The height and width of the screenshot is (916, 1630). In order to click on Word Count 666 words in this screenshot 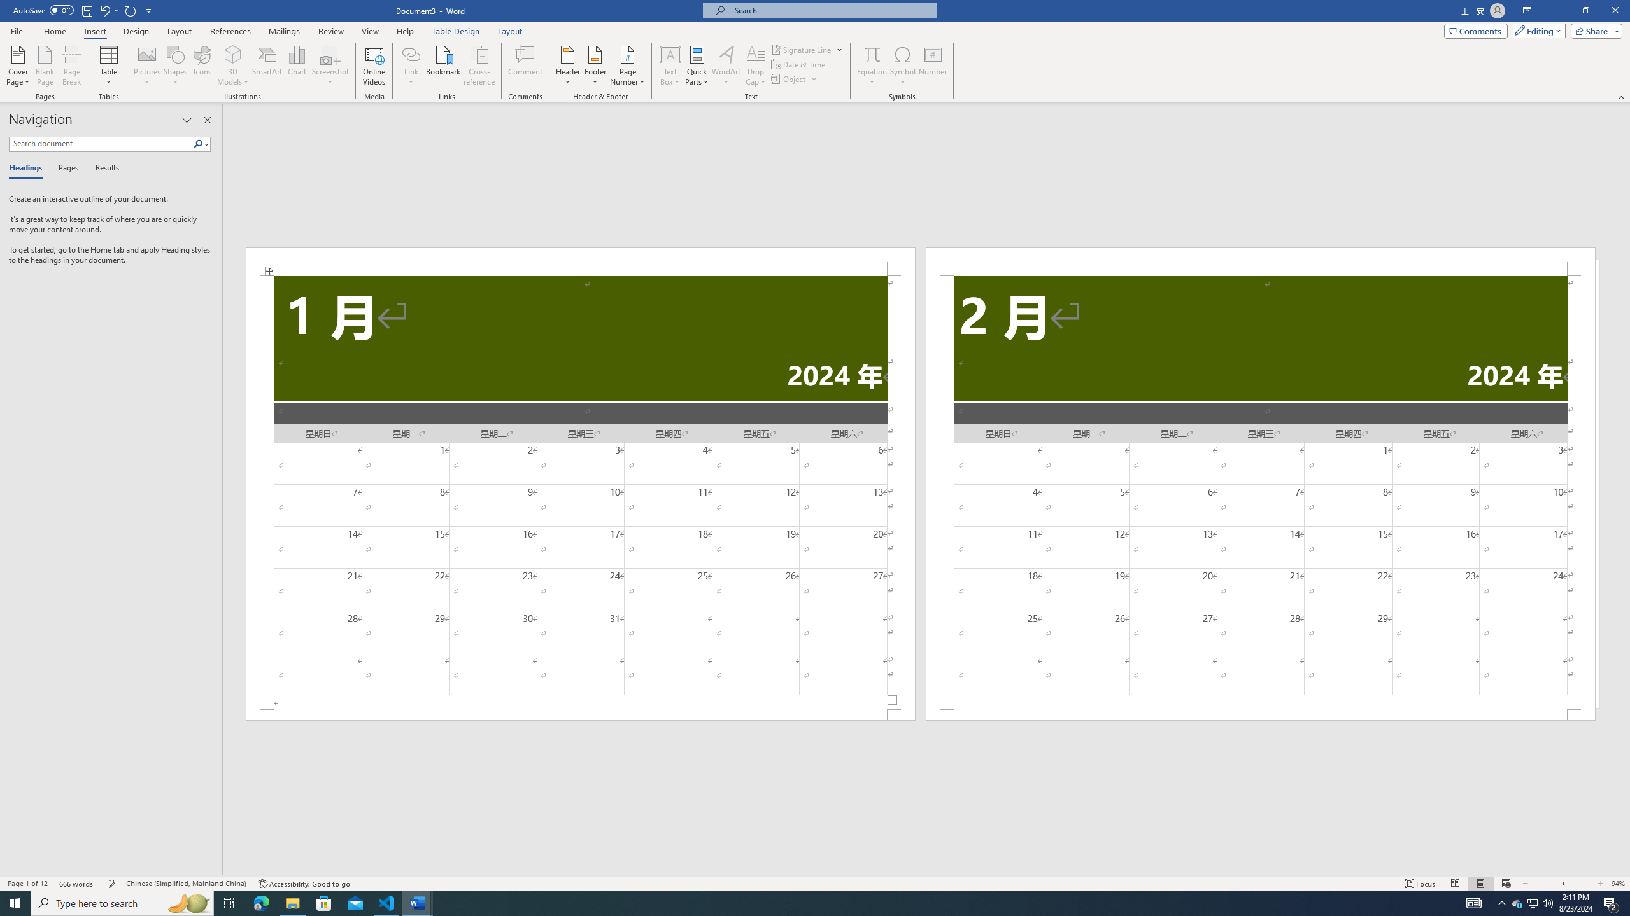, I will do `click(78, 884)`.